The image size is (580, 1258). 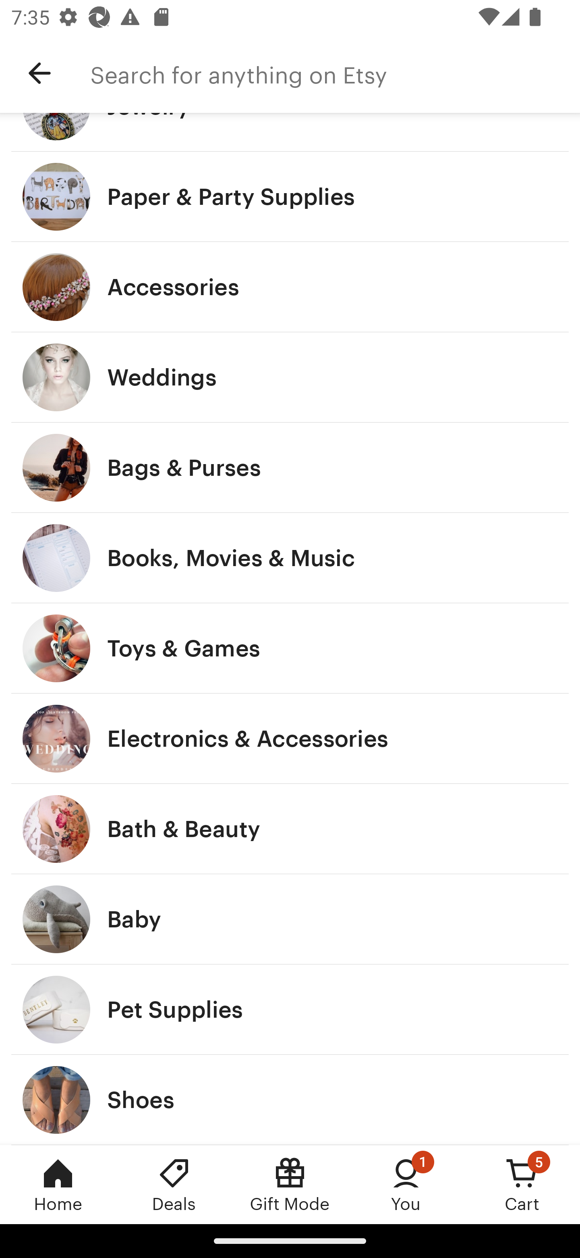 I want to click on Books, Movies & Music, so click(x=290, y=558).